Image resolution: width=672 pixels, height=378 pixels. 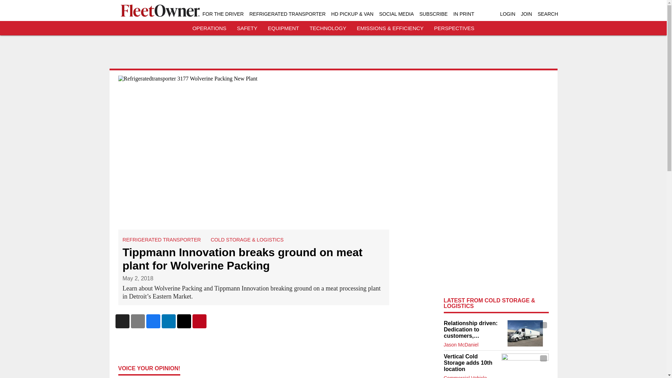 What do you see at coordinates (547, 14) in the screenshot?
I see `SEARCH` at bounding box center [547, 14].